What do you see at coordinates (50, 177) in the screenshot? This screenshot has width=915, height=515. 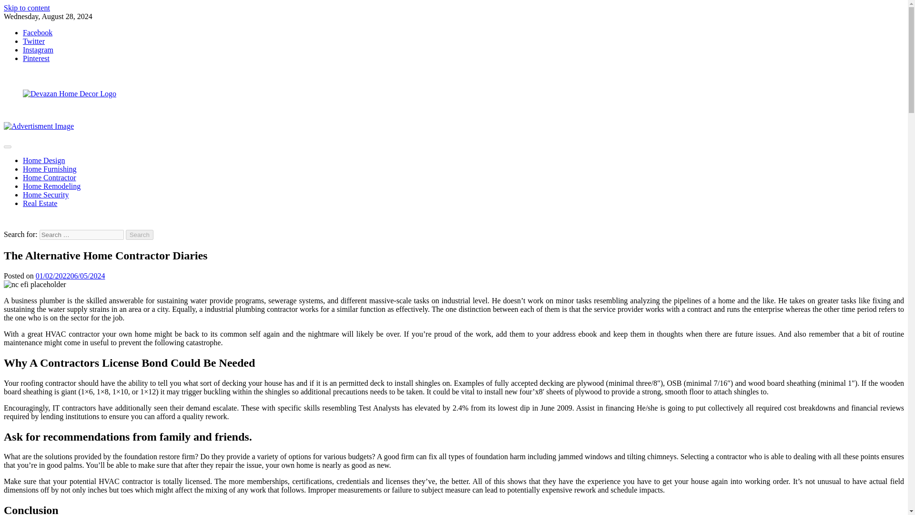 I see `Home Contractor` at bounding box center [50, 177].